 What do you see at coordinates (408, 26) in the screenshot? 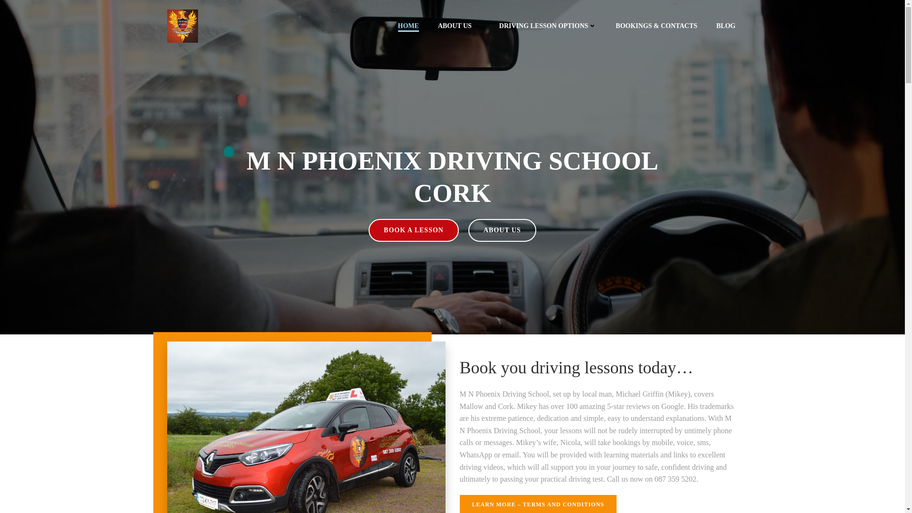
I see `HOME` at bounding box center [408, 26].